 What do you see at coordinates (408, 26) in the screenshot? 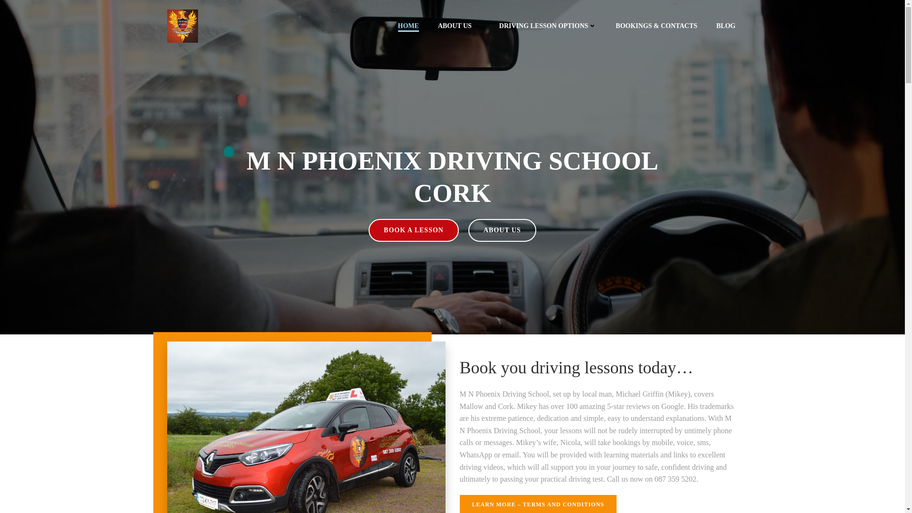
I see `HOME` at bounding box center [408, 26].